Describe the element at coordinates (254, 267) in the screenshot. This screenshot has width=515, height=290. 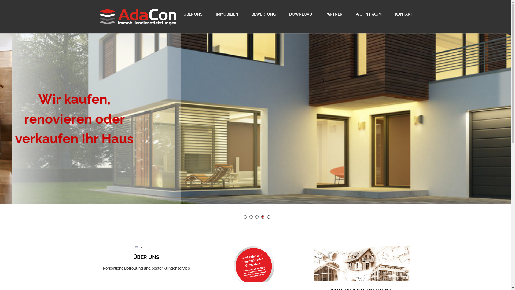
I see `Investments` at that location.